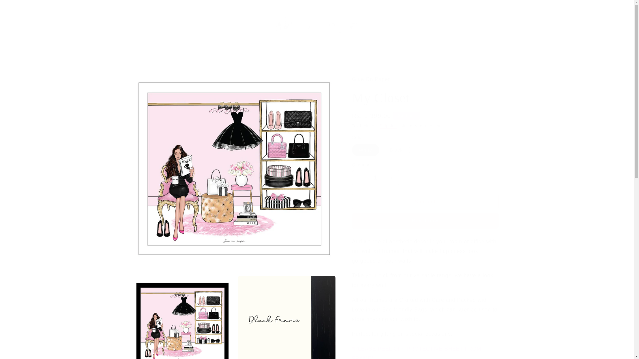 Image resolution: width=639 pixels, height=359 pixels. Describe the element at coordinates (359, 178) in the screenshot. I see `Decrease quantity for My Closet` at that location.